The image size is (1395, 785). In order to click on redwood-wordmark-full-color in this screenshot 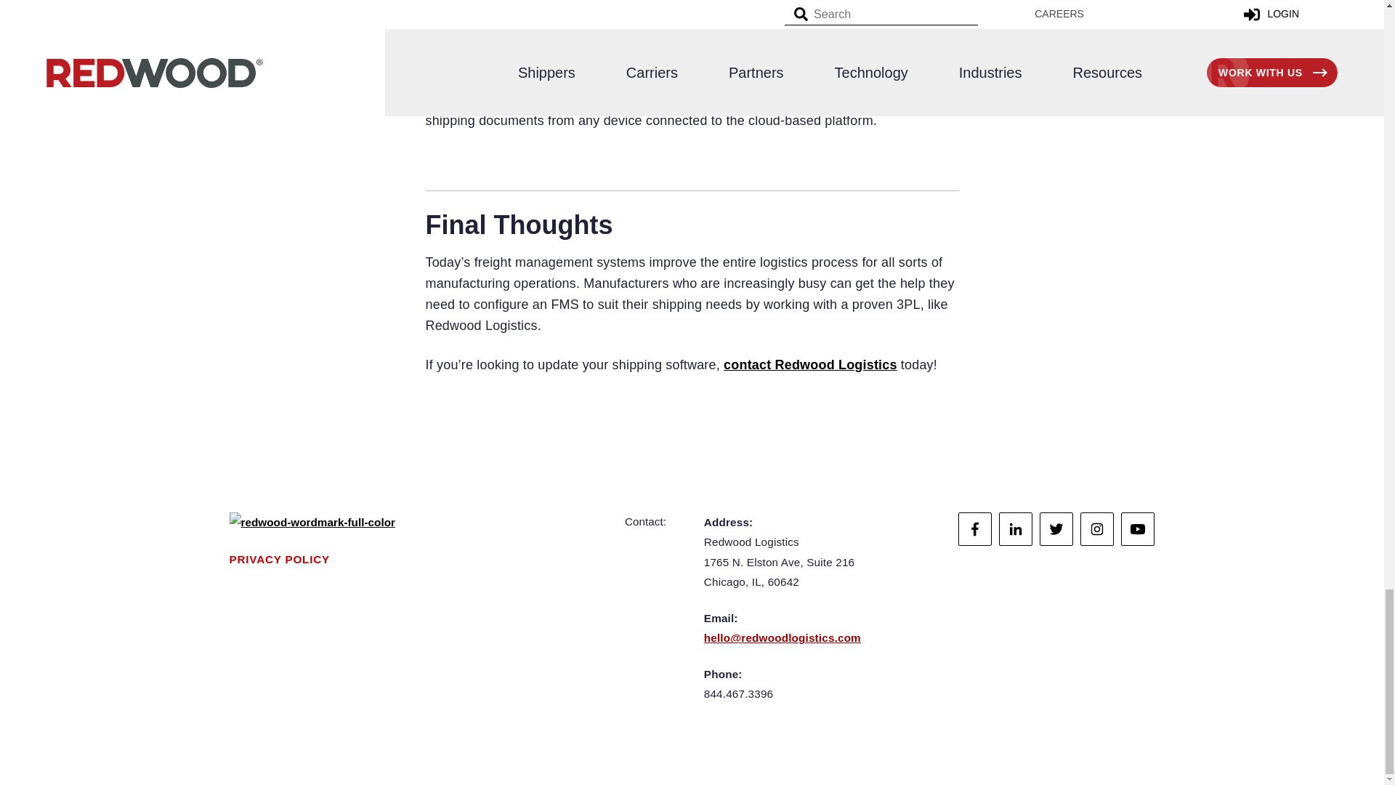, I will do `click(312, 523)`.